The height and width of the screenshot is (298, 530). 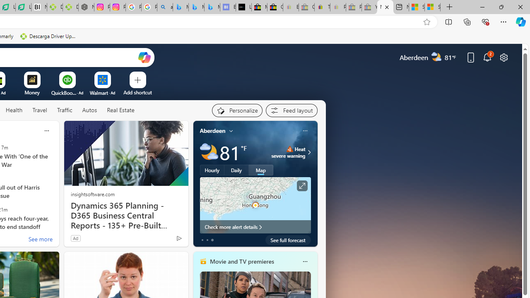 What do you see at coordinates (181, 7) in the screenshot?
I see `Microsoft Bing Travel - Flights from Hong Kong to Bangkok` at bounding box center [181, 7].